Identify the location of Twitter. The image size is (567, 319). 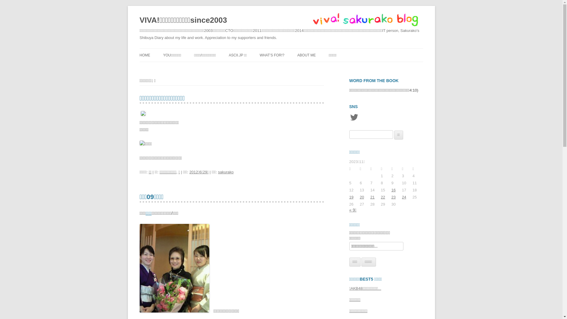
(354, 117).